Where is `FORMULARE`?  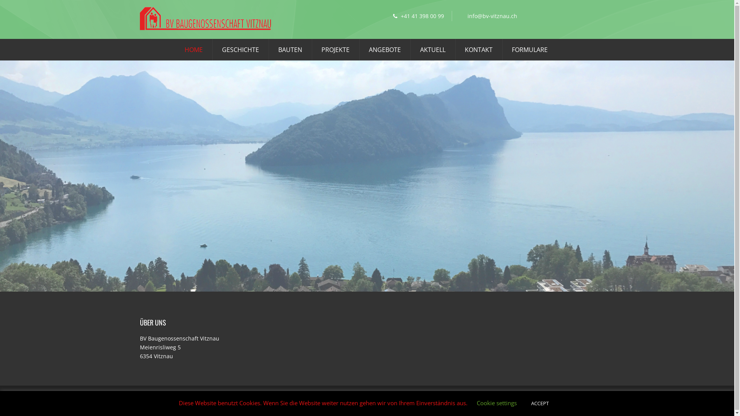 FORMULARE is located at coordinates (530, 50).